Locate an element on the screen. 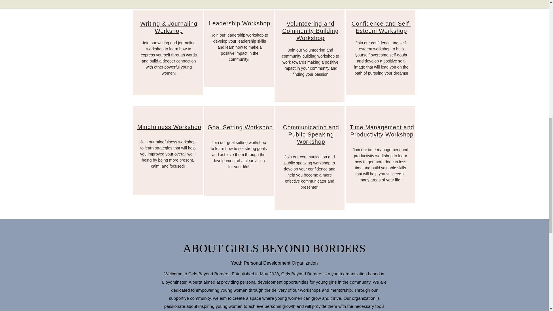 This screenshot has width=553, height=311. Goal Setting Workshop is located at coordinates (240, 127).